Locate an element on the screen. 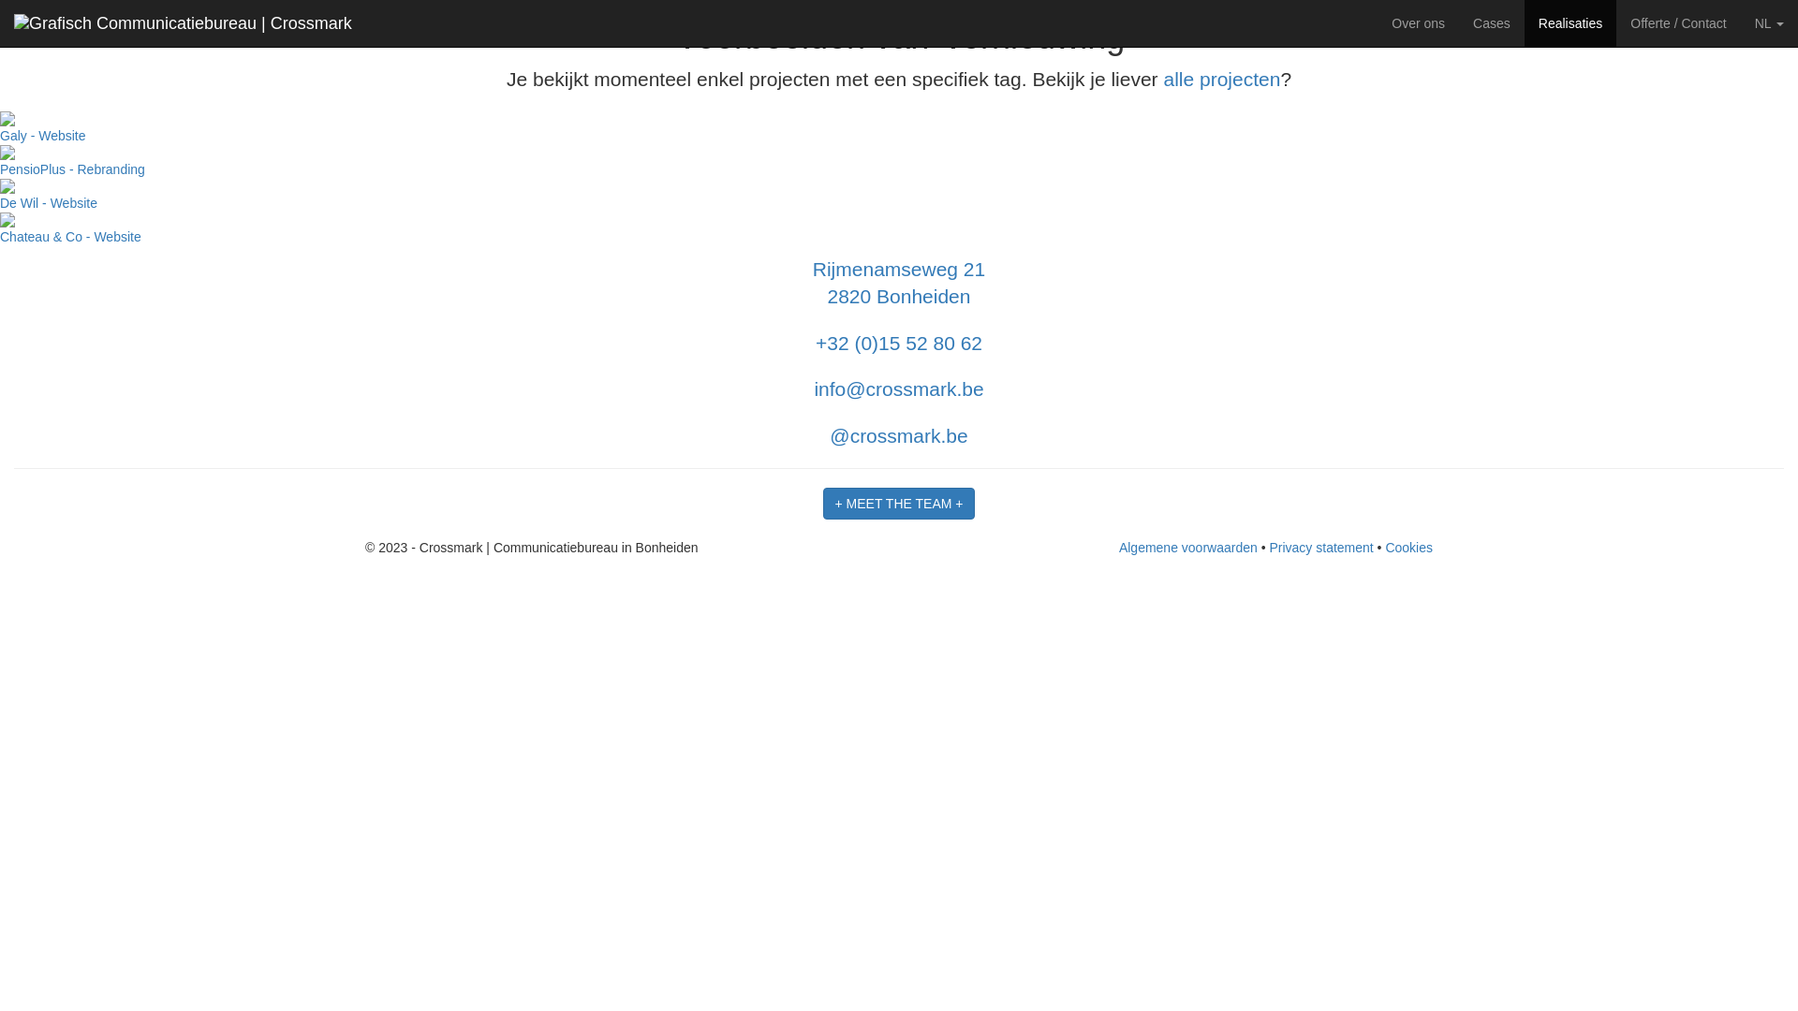 The image size is (1798, 1011). @crossmark.be is located at coordinates (899, 436).